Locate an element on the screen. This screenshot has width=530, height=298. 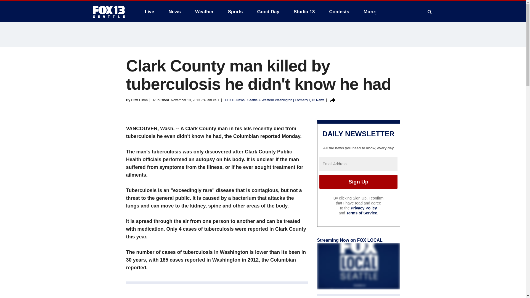
Weather is located at coordinates (204, 12).